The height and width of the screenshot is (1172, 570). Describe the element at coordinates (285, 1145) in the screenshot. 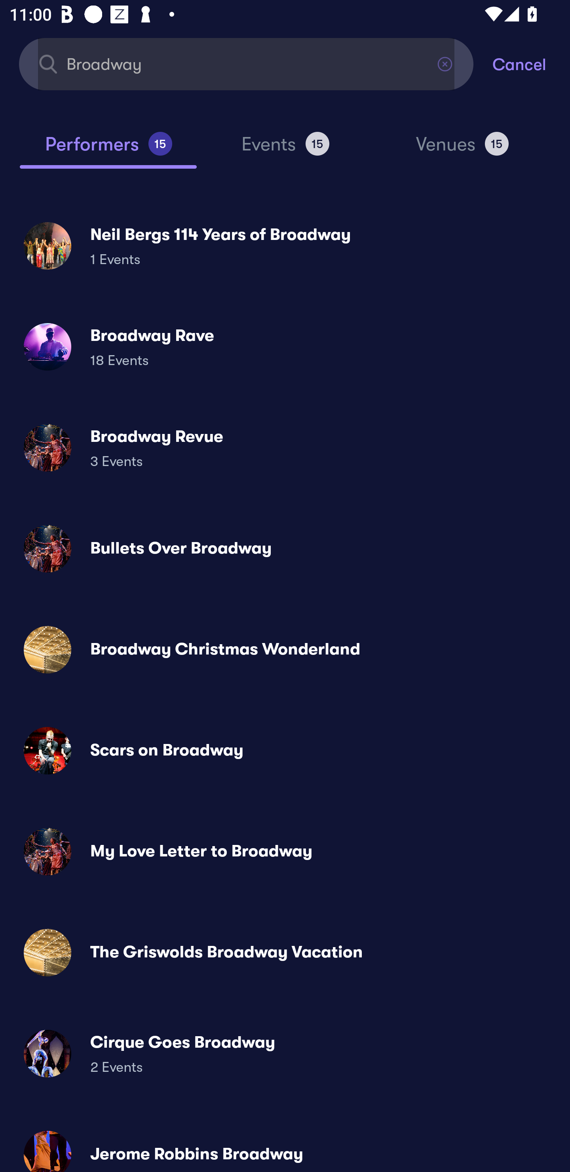

I see `Jerome Robbins Broadway` at that location.